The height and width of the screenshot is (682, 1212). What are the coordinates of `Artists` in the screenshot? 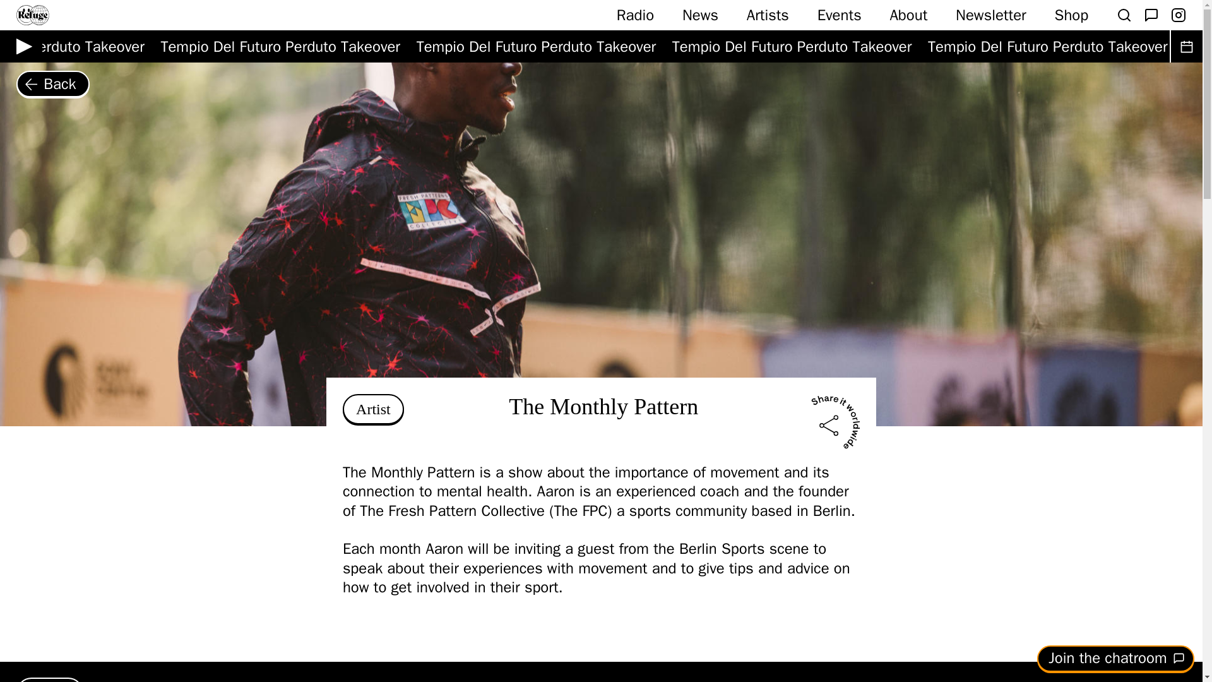 It's located at (768, 15).